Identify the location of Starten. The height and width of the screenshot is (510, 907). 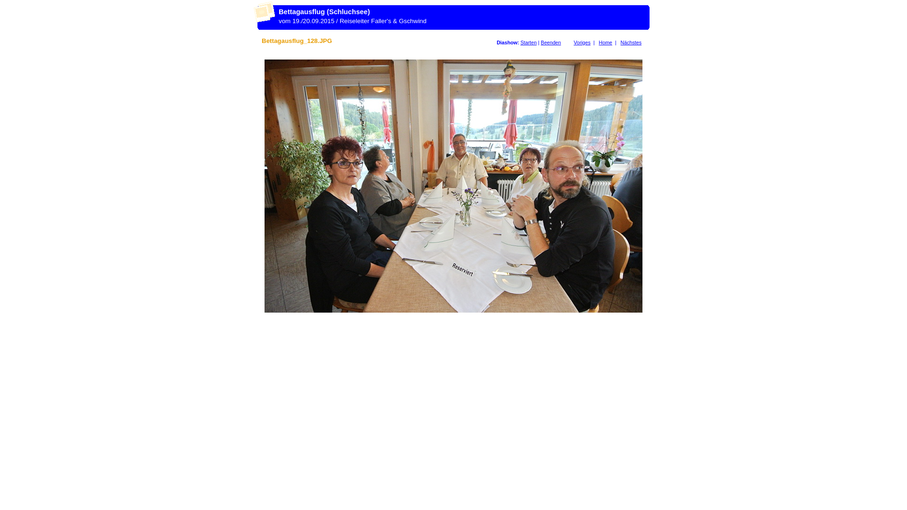
(529, 42).